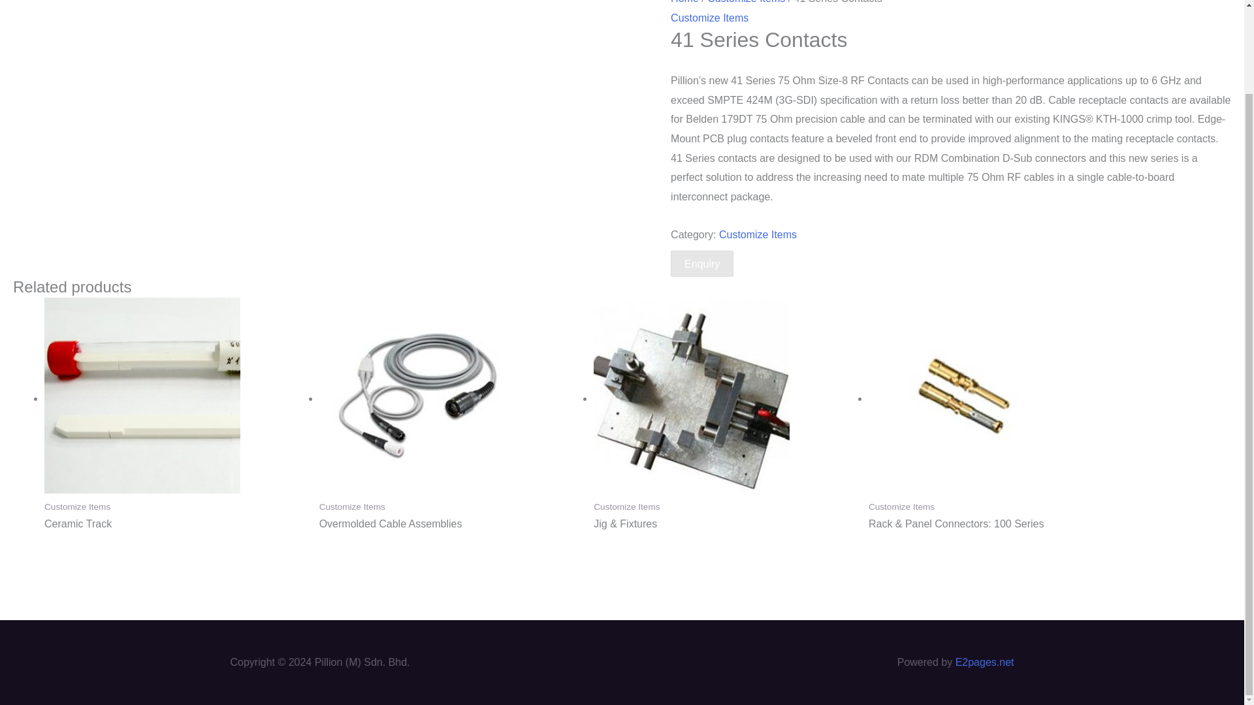 The image size is (1254, 705). I want to click on Customize Items, so click(709, 18).